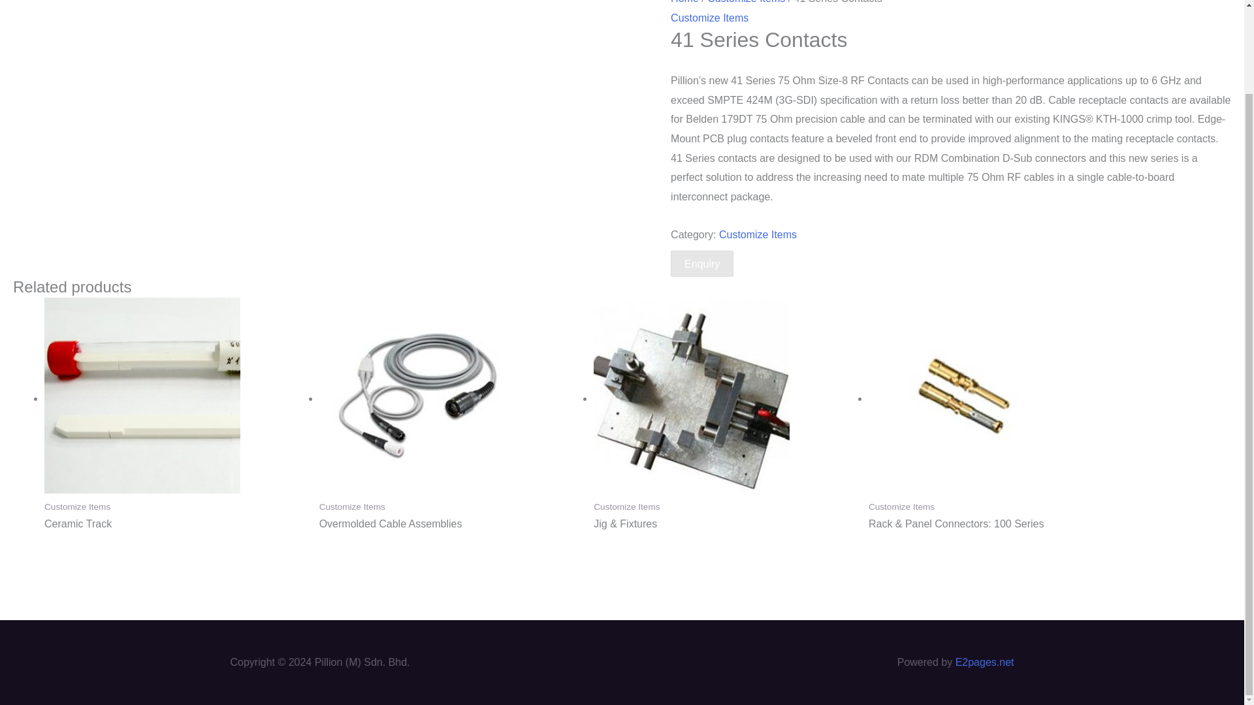 The image size is (1254, 705). I want to click on Customize Items, so click(709, 18).